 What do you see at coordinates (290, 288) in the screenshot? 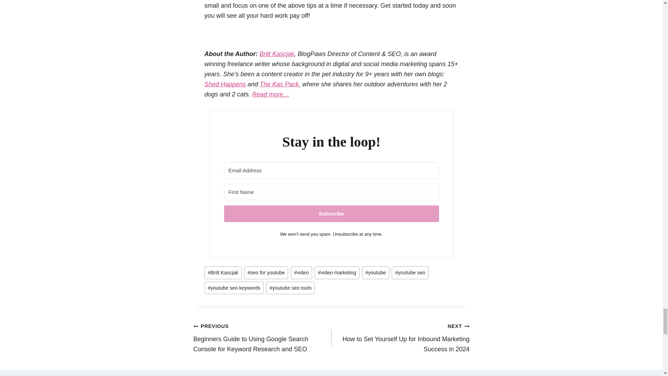
I see `youtube seo tools` at bounding box center [290, 288].